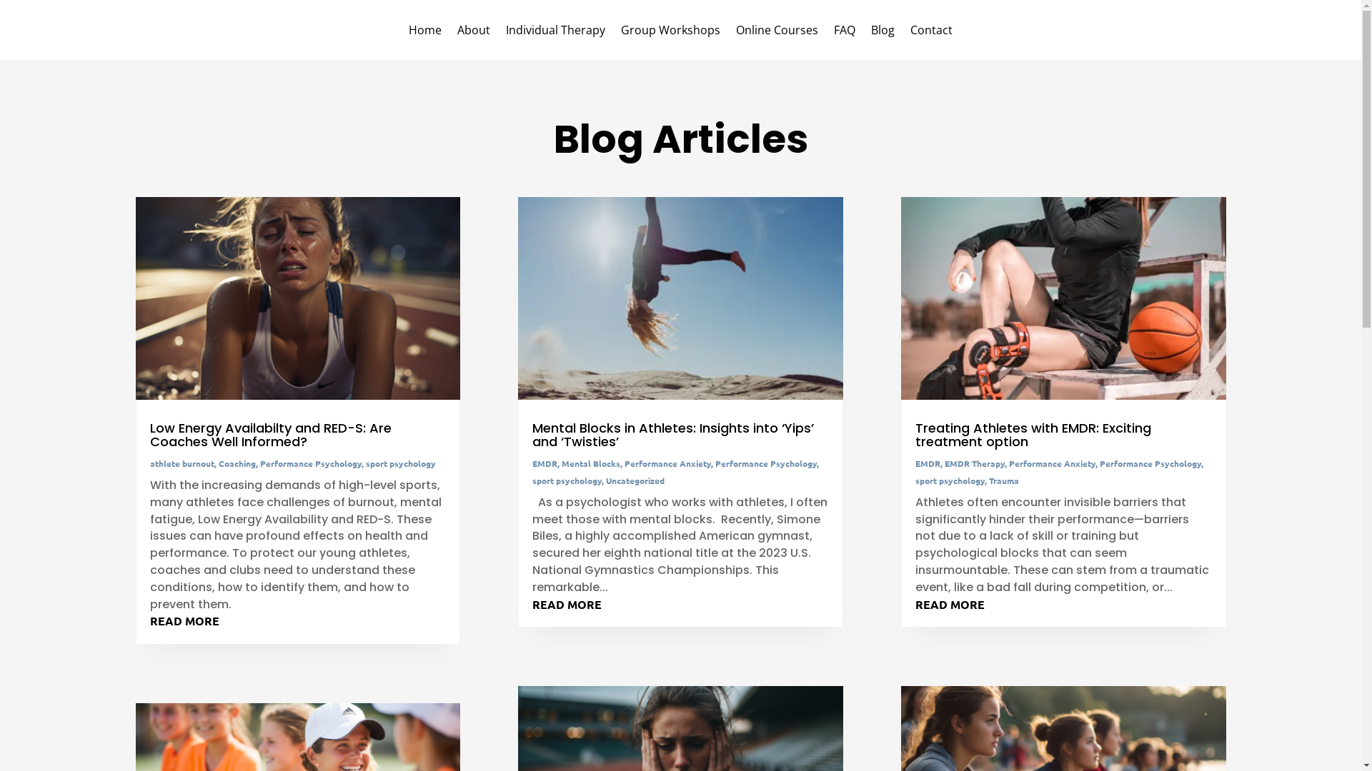  What do you see at coordinates (766, 463) in the screenshot?
I see `Performance Psychology` at bounding box center [766, 463].